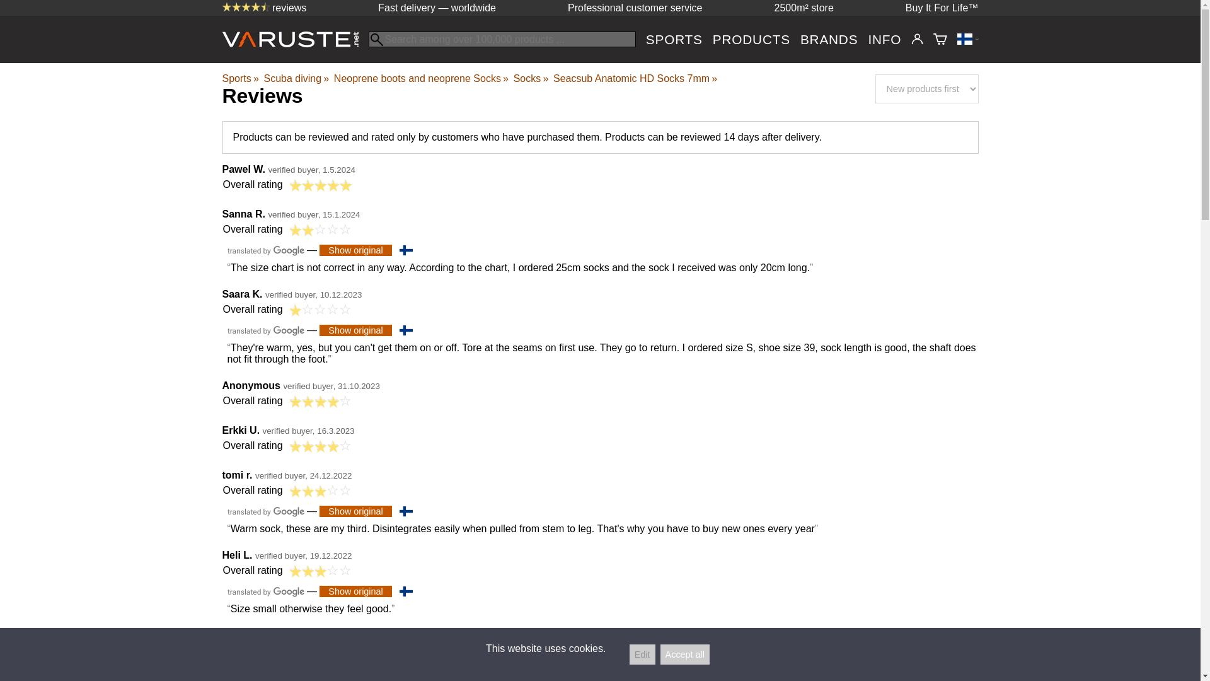  What do you see at coordinates (406, 250) in the screenshot?
I see `Finnish` at bounding box center [406, 250].